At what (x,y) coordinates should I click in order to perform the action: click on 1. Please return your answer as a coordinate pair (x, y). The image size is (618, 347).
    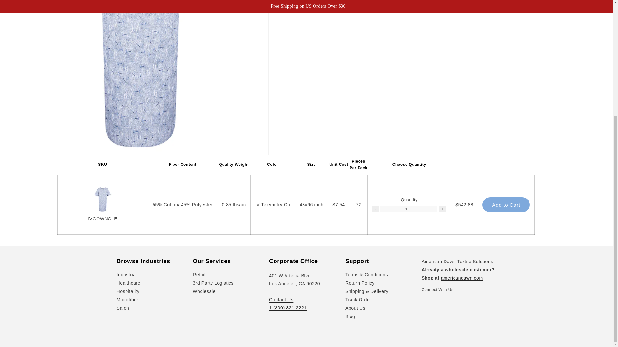
    Looking at the image, I should click on (408, 209).